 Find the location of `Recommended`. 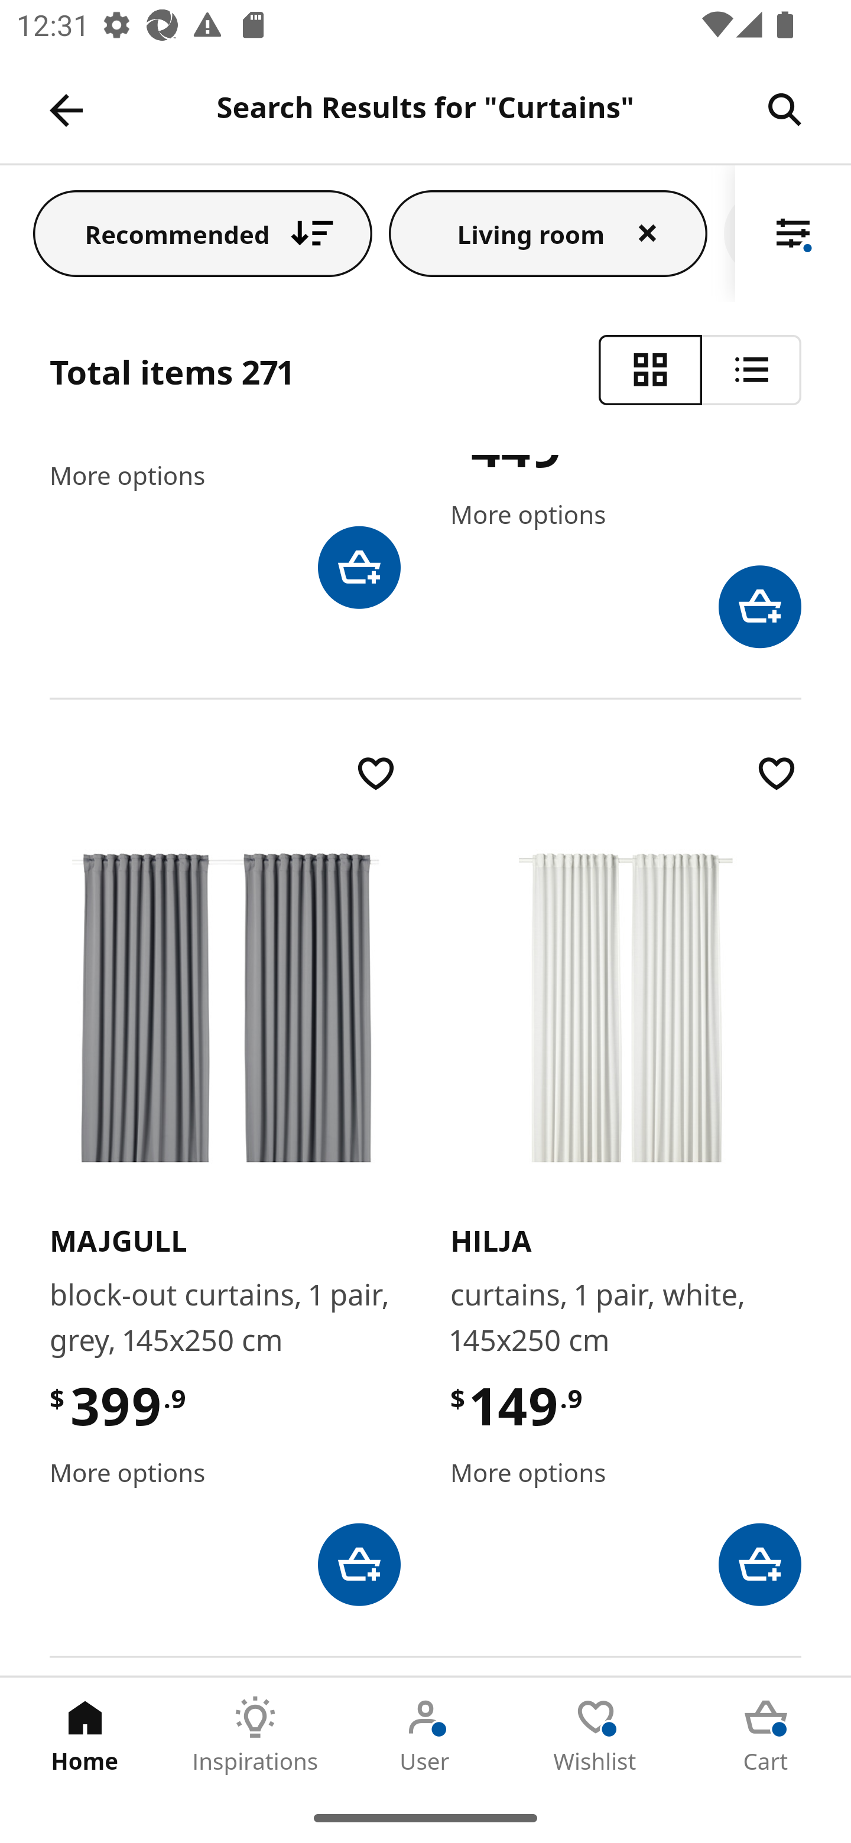

Recommended is located at coordinates (203, 233).